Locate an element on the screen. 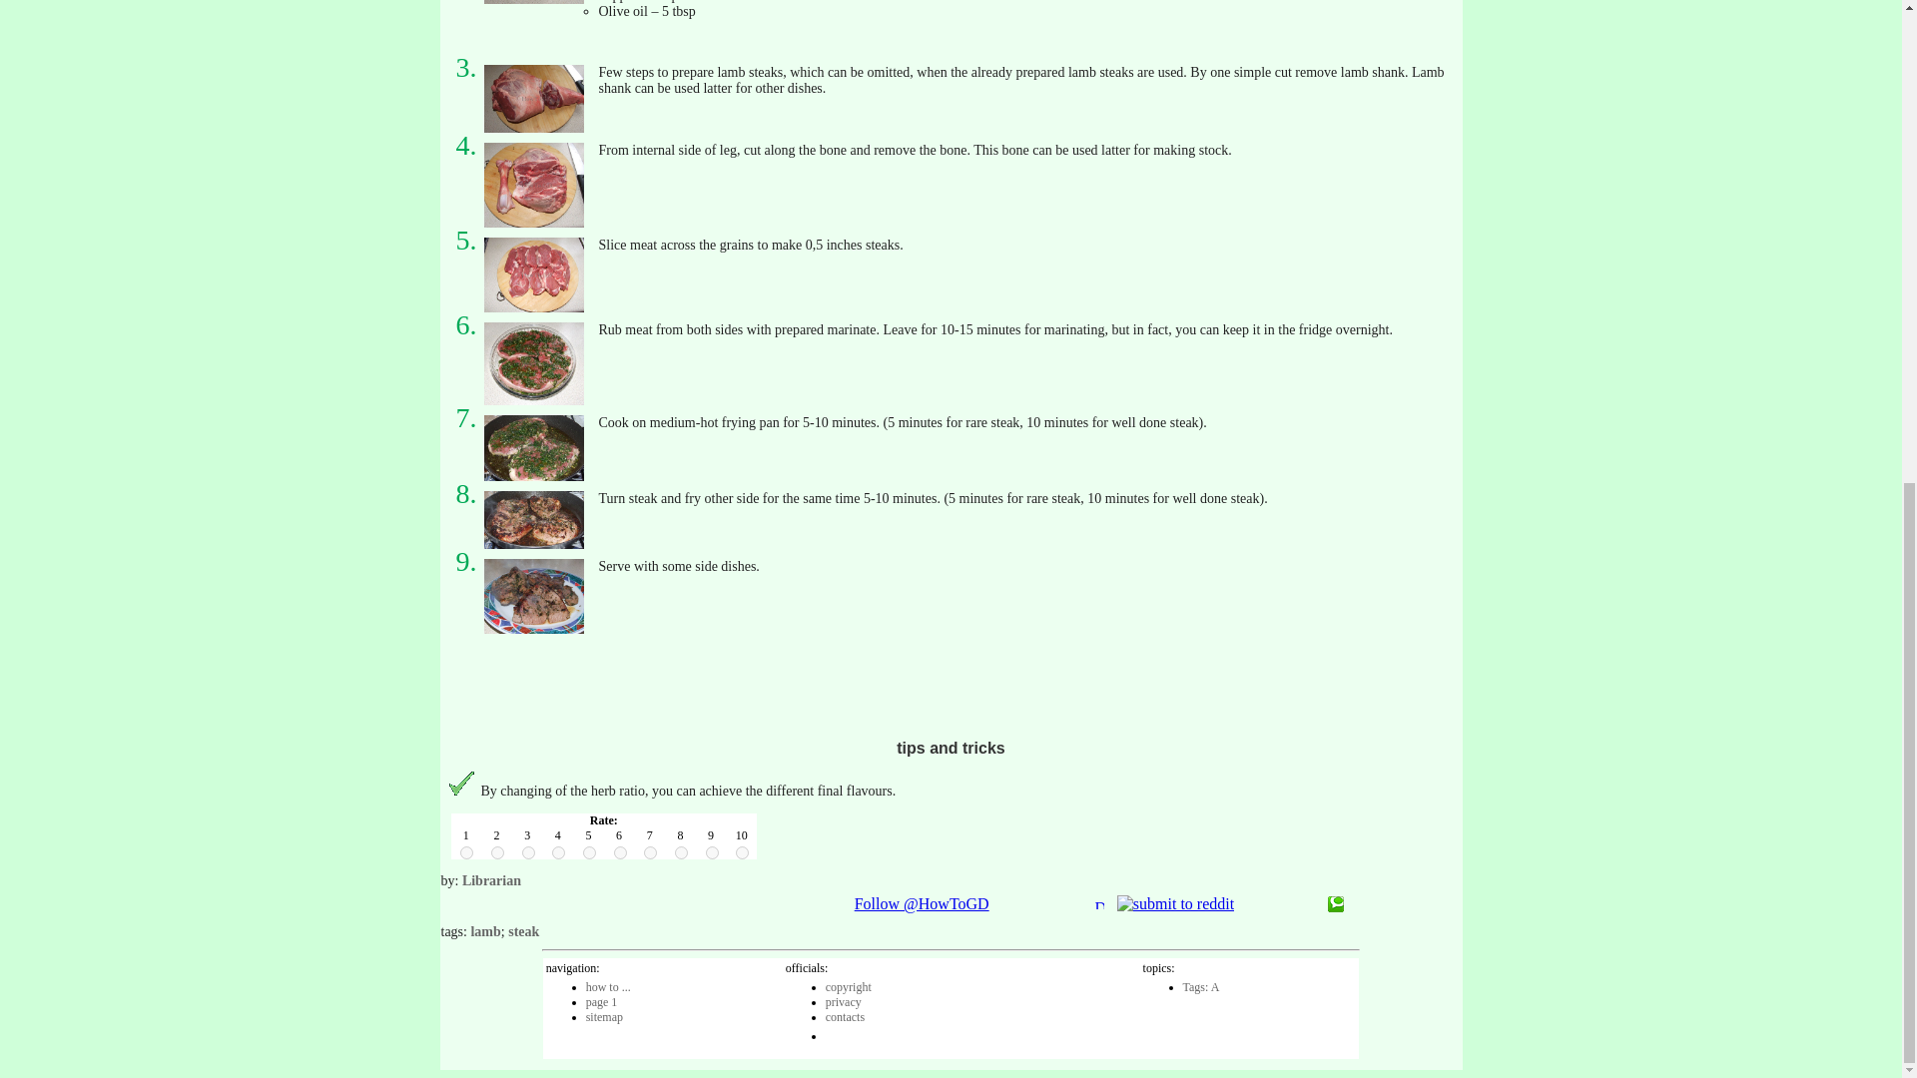  7 is located at coordinates (651, 852).